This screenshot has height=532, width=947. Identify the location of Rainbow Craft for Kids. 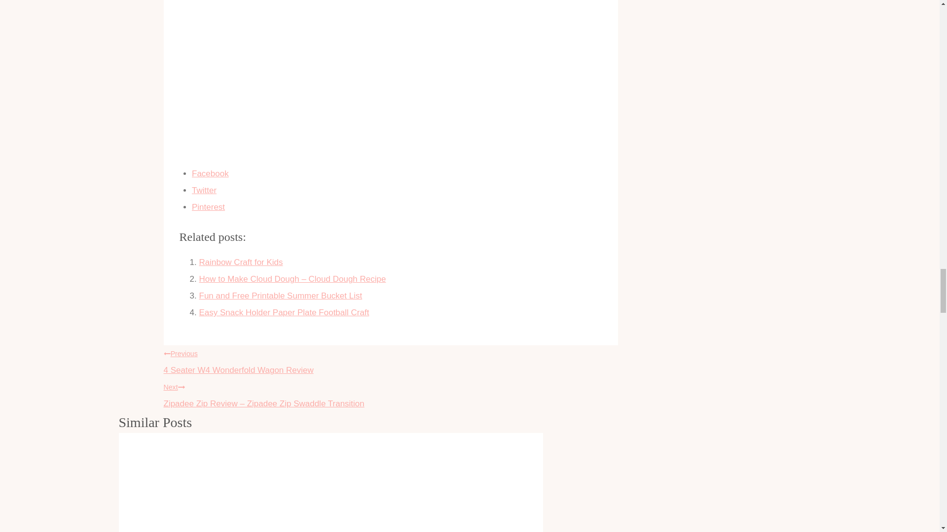
(241, 262).